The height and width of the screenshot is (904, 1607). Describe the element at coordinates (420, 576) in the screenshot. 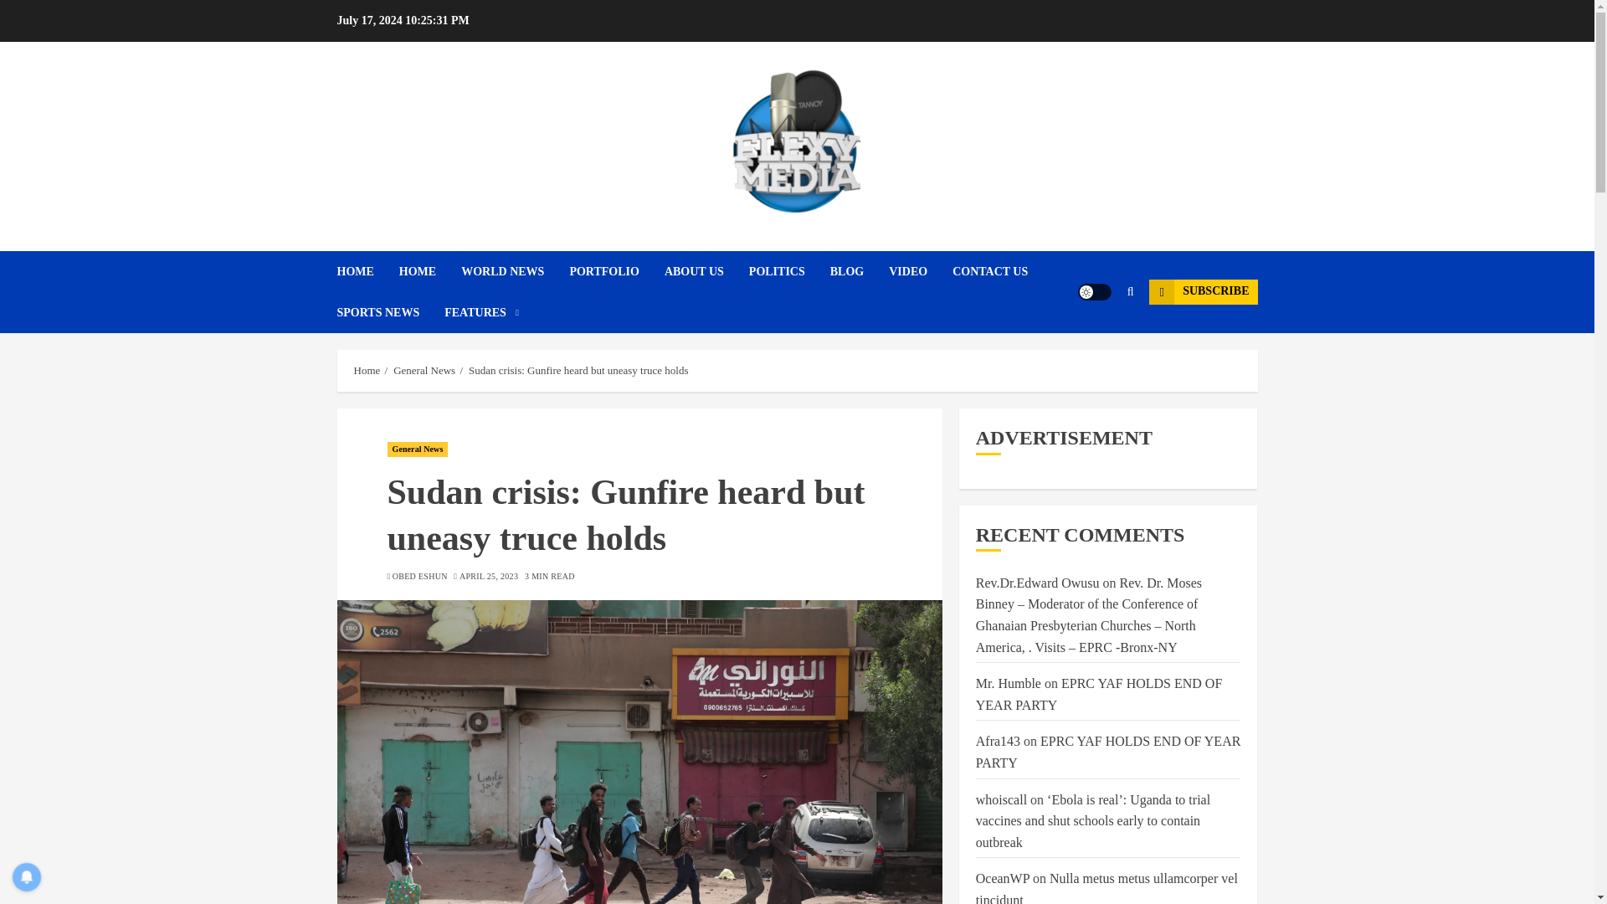

I see `OBED ESHUN` at that location.